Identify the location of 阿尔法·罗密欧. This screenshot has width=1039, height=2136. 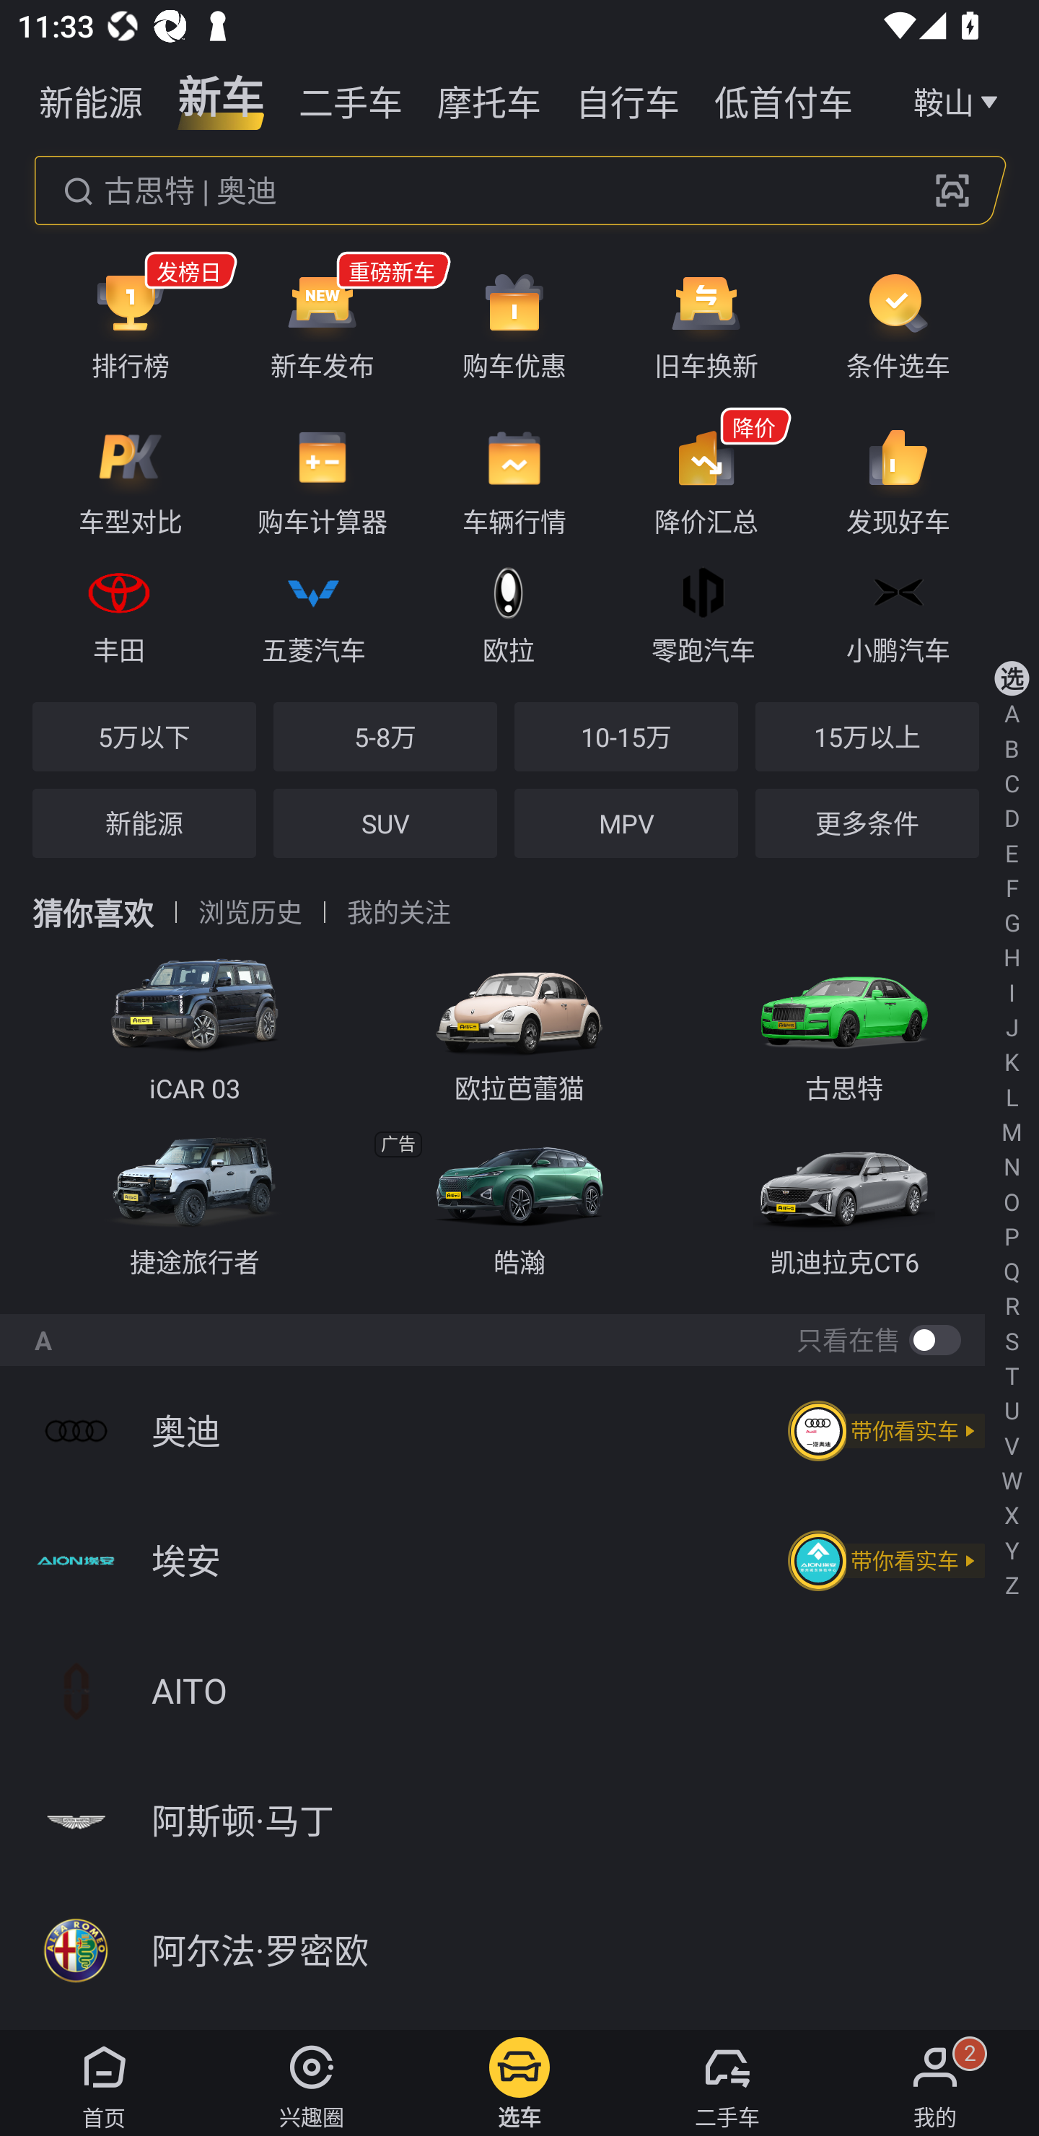
(519, 1951).